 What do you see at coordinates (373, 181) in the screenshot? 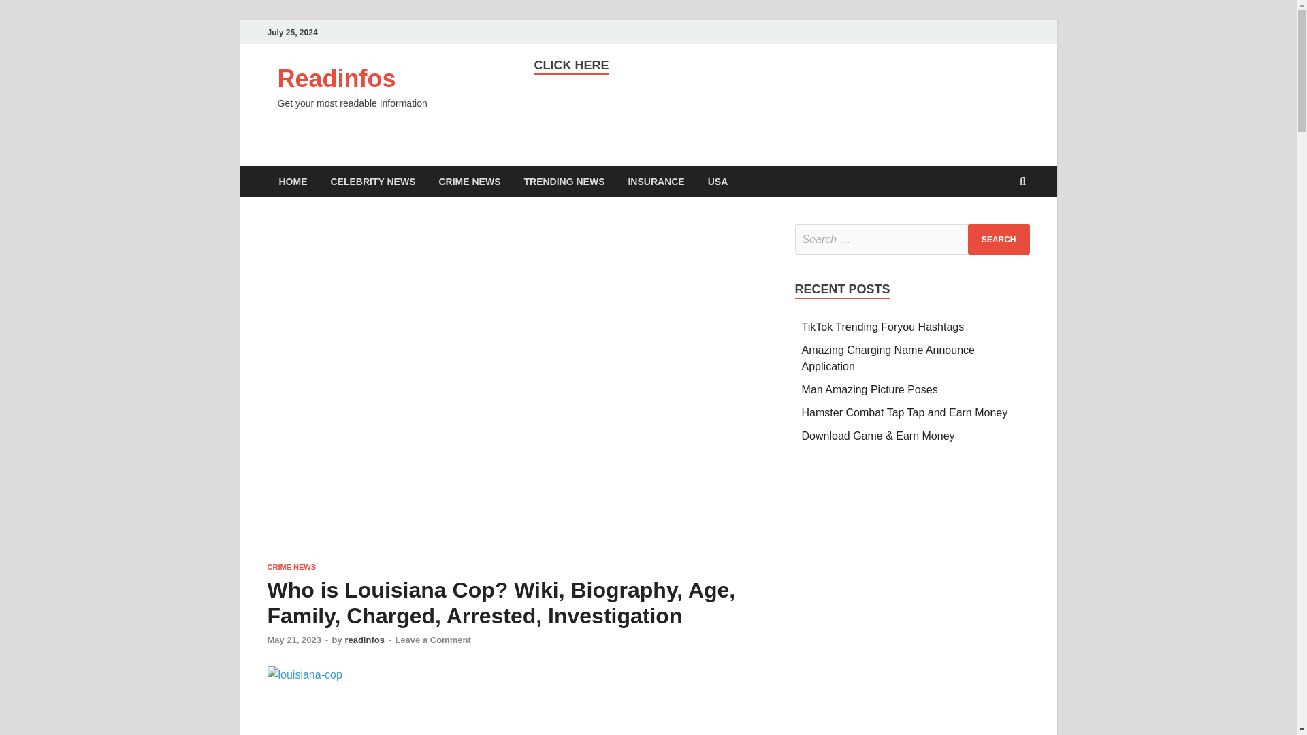
I see `CELEBRITY NEWS` at bounding box center [373, 181].